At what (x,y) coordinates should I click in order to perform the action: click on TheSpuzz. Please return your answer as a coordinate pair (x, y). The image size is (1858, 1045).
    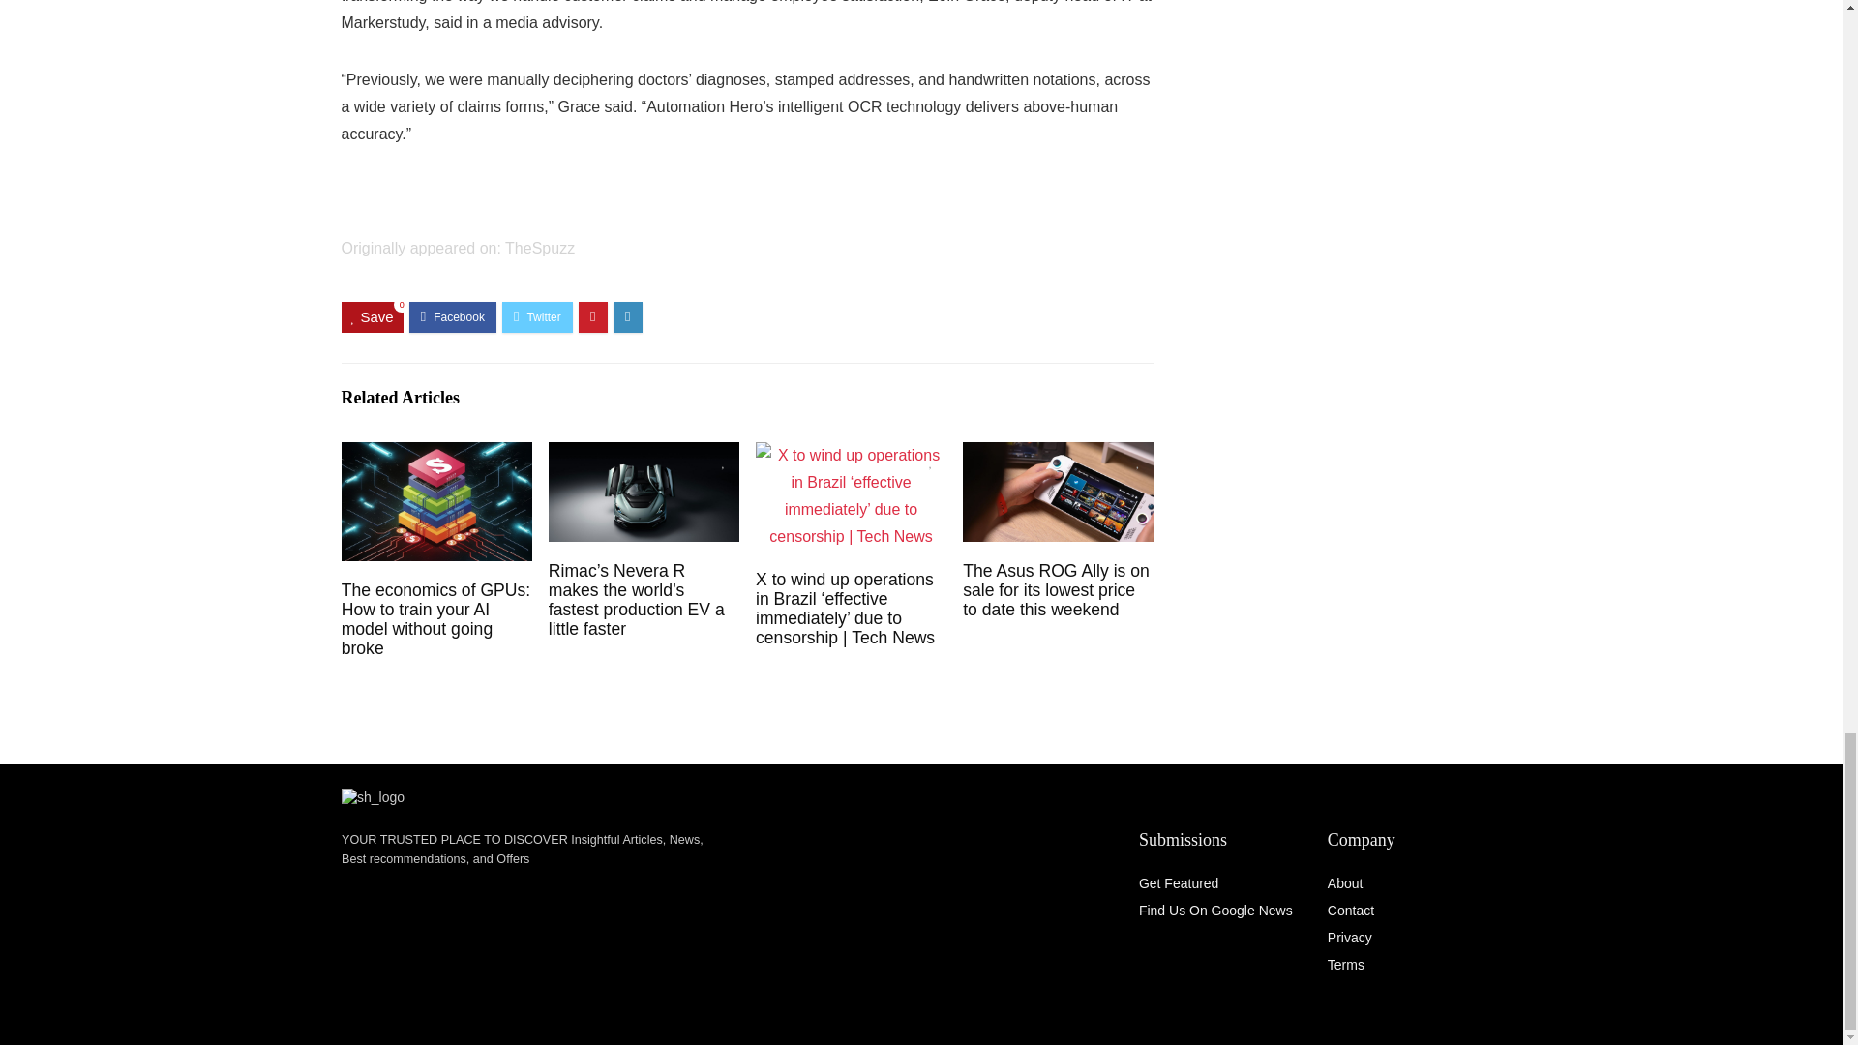
    Looking at the image, I should click on (540, 247).